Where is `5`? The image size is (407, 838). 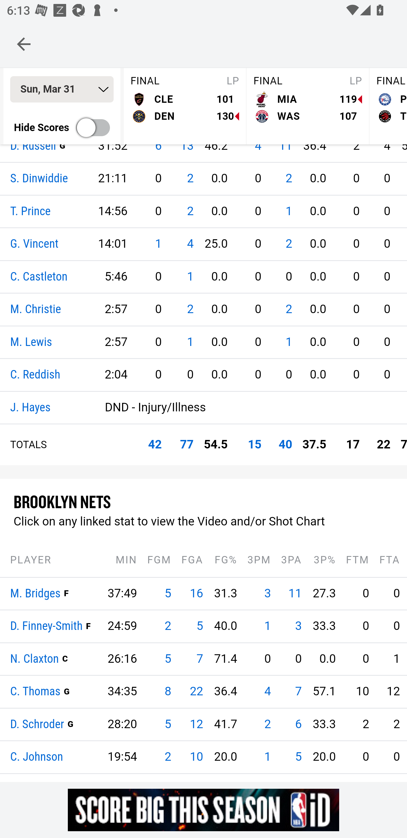 5 is located at coordinates (168, 659).